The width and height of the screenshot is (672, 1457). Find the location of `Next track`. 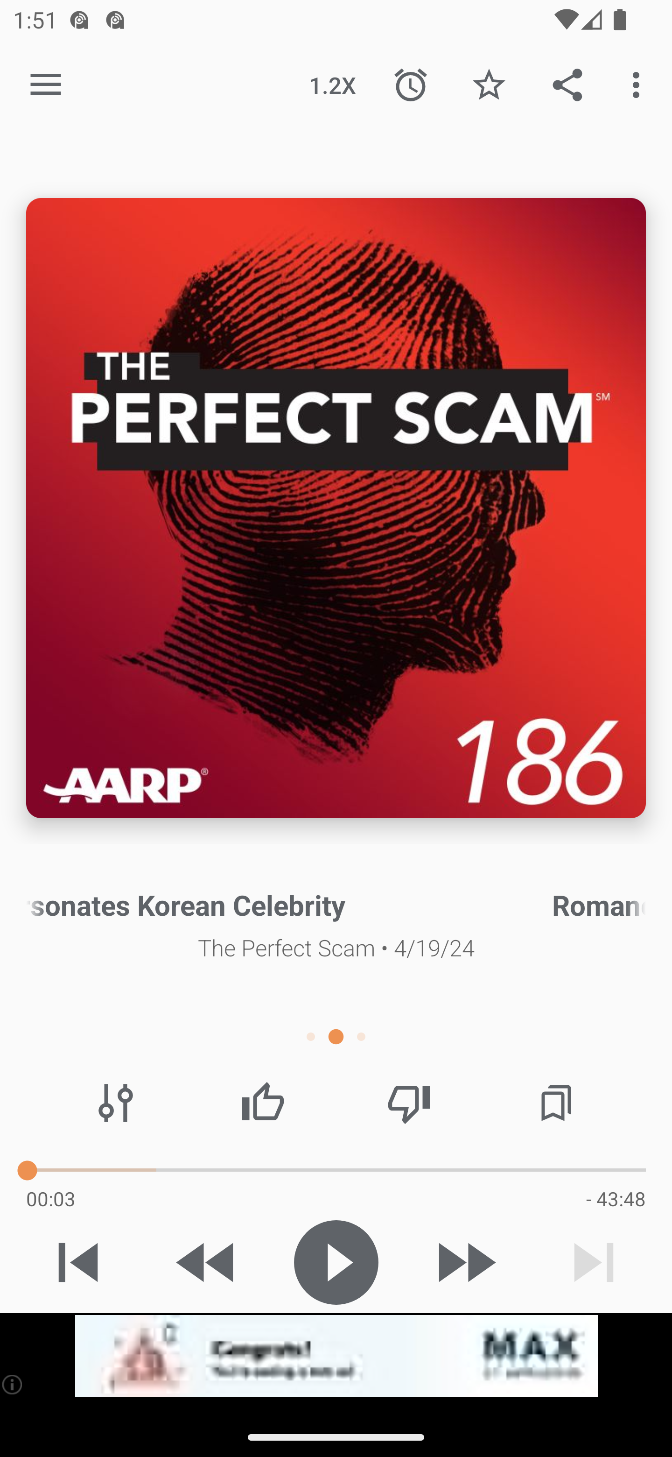

Next track is located at coordinates (594, 1262).